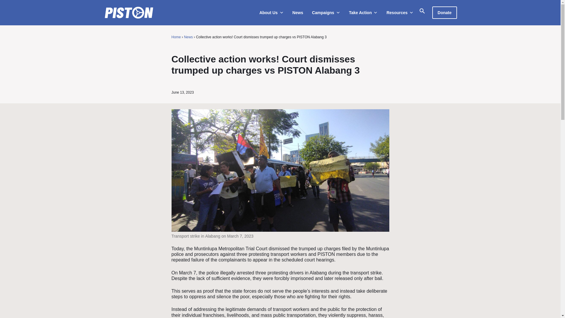  What do you see at coordinates (176, 37) in the screenshot?
I see `Home` at bounding box center [176, 37].